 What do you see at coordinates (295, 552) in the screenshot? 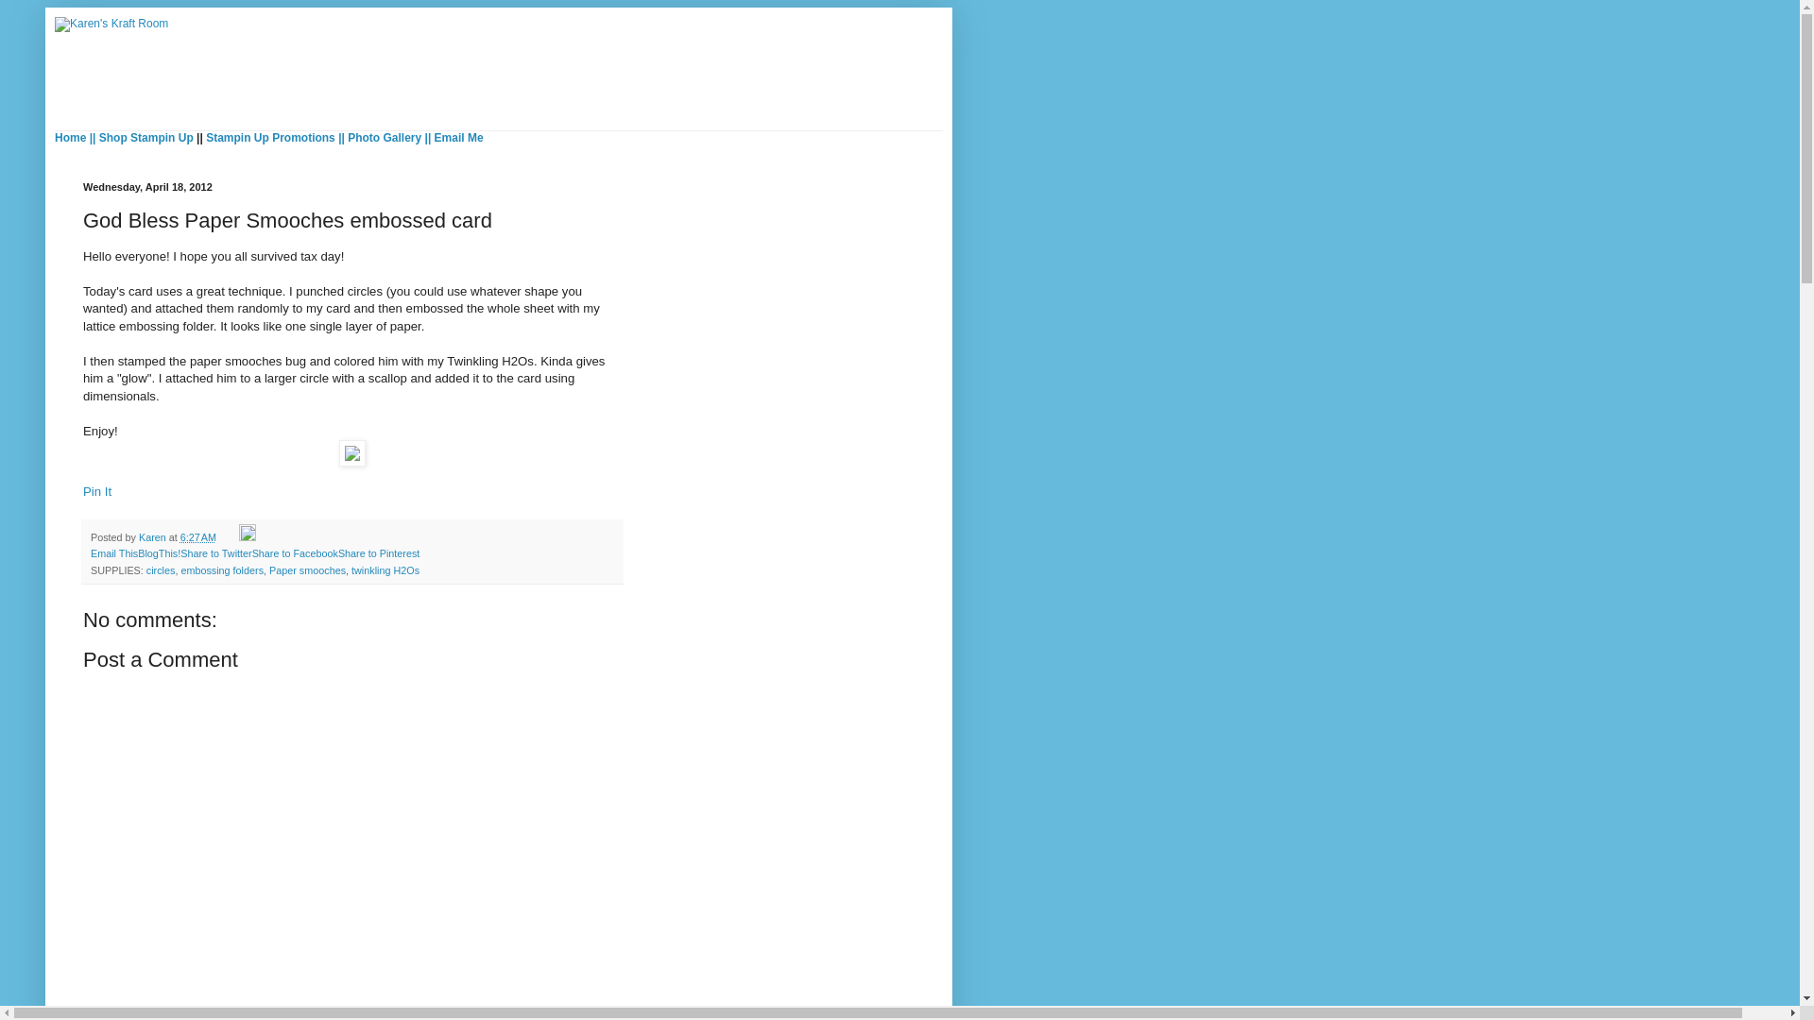
I see `Share to Facebook` at bounding box center [295, 552].